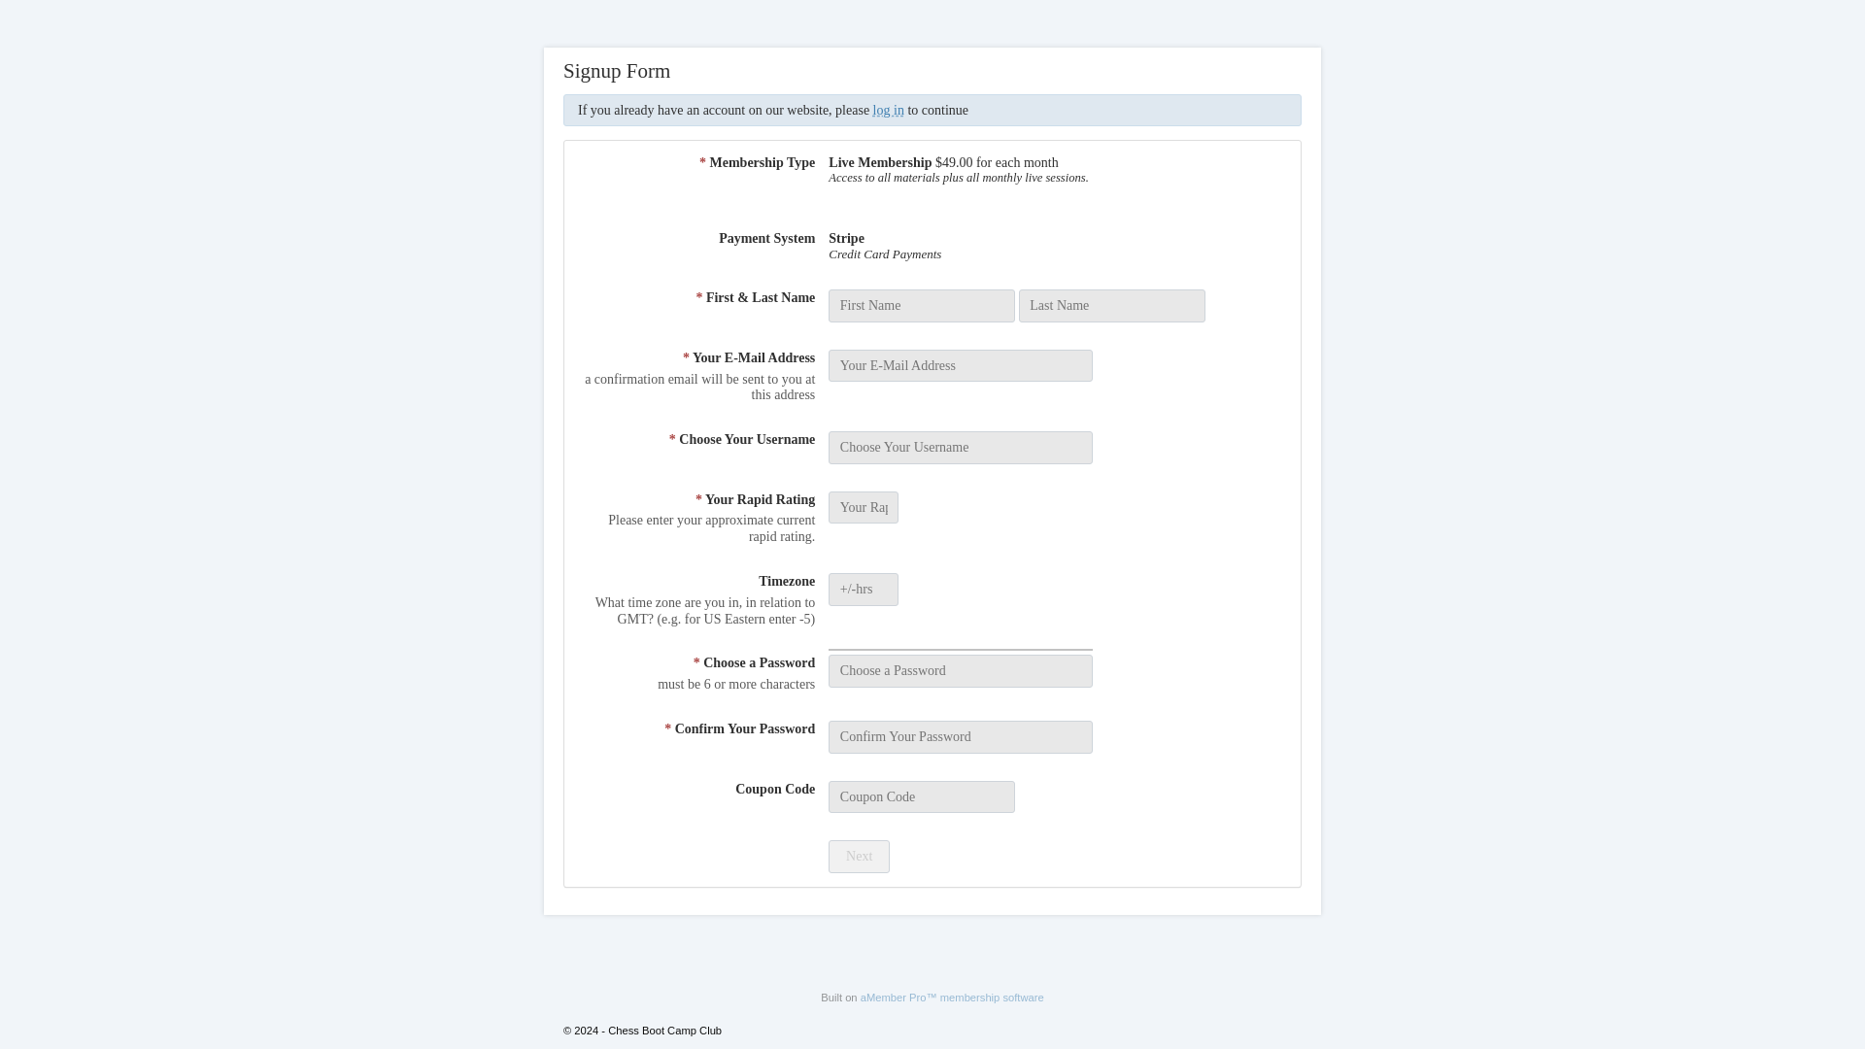 This screenshot has width=1865, height=1049. Describe the element at coordinates (888, 109) in the screenshot. I see `Chess Boot Camp Club` at that location.